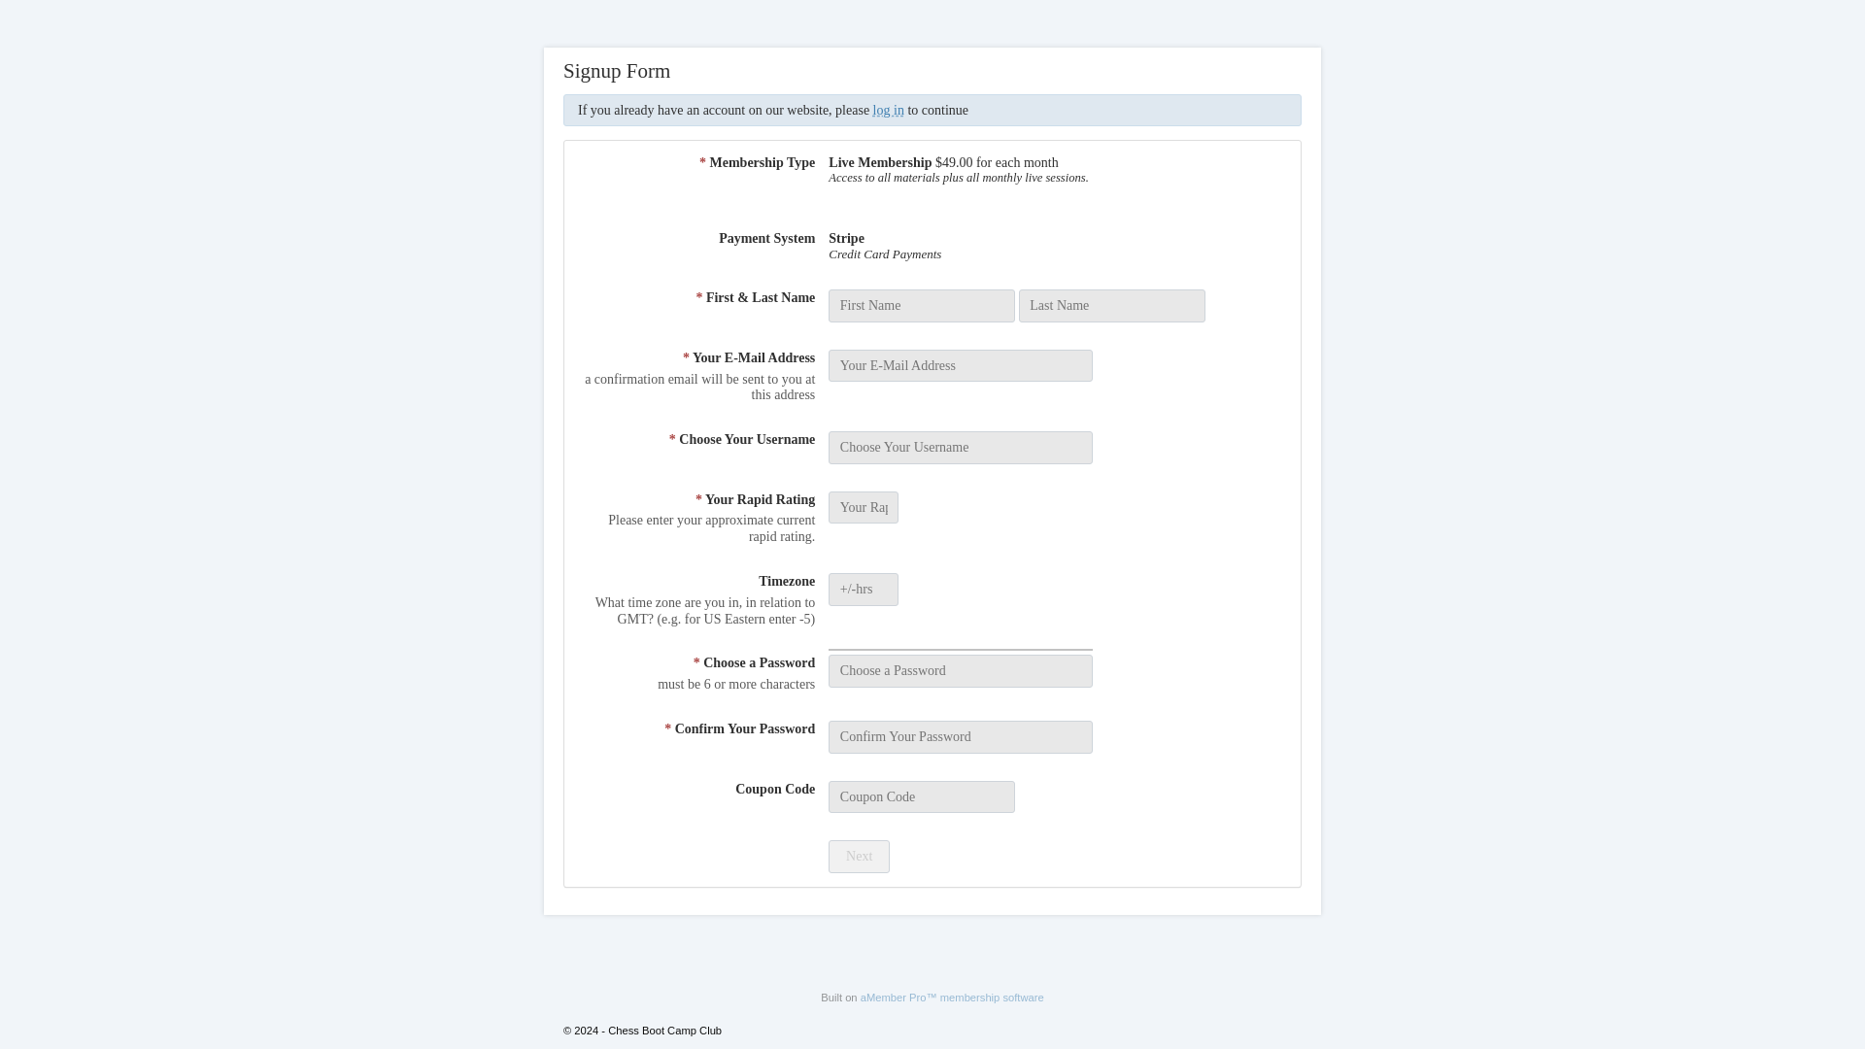 This screenshot has width=1865, height=1049. Describe the element at coordinates (888, 109) in the screenshot. I see `Chess Boot Camp Club` at that location.